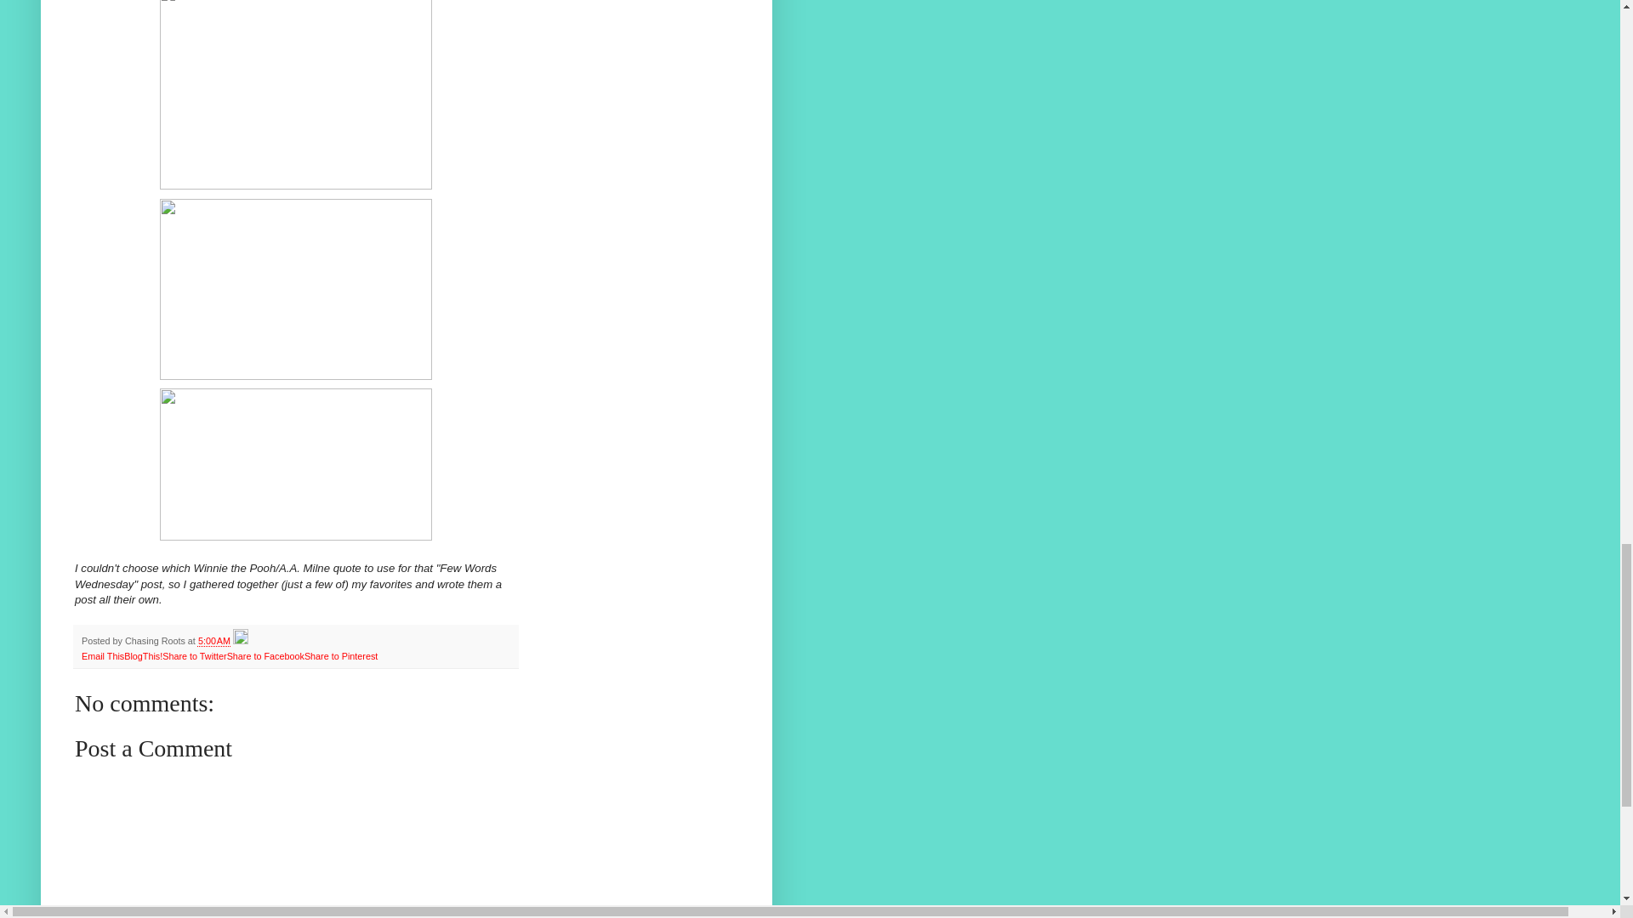 The height and width of the screenshot is (918, 1633). I want to click on BlogThis!, so click(143, 655).